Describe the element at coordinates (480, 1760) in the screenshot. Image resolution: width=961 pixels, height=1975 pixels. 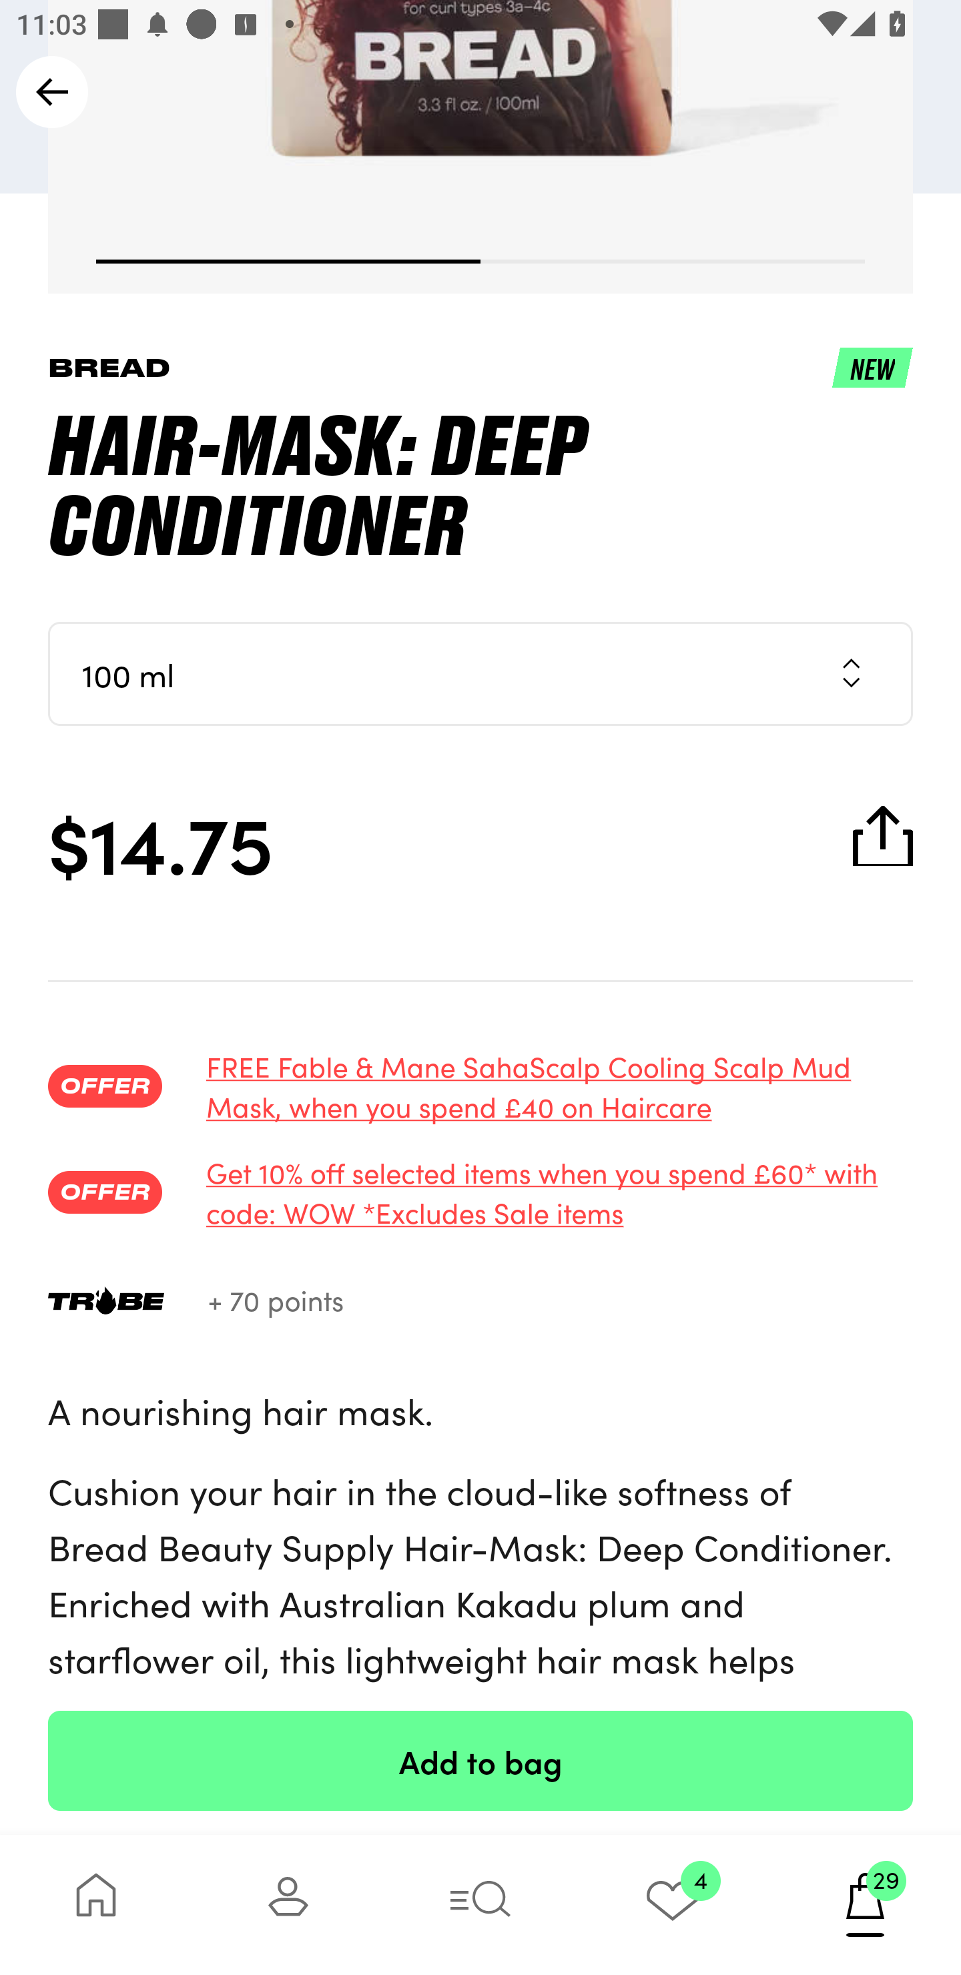
I see `Add to bag` at that location.